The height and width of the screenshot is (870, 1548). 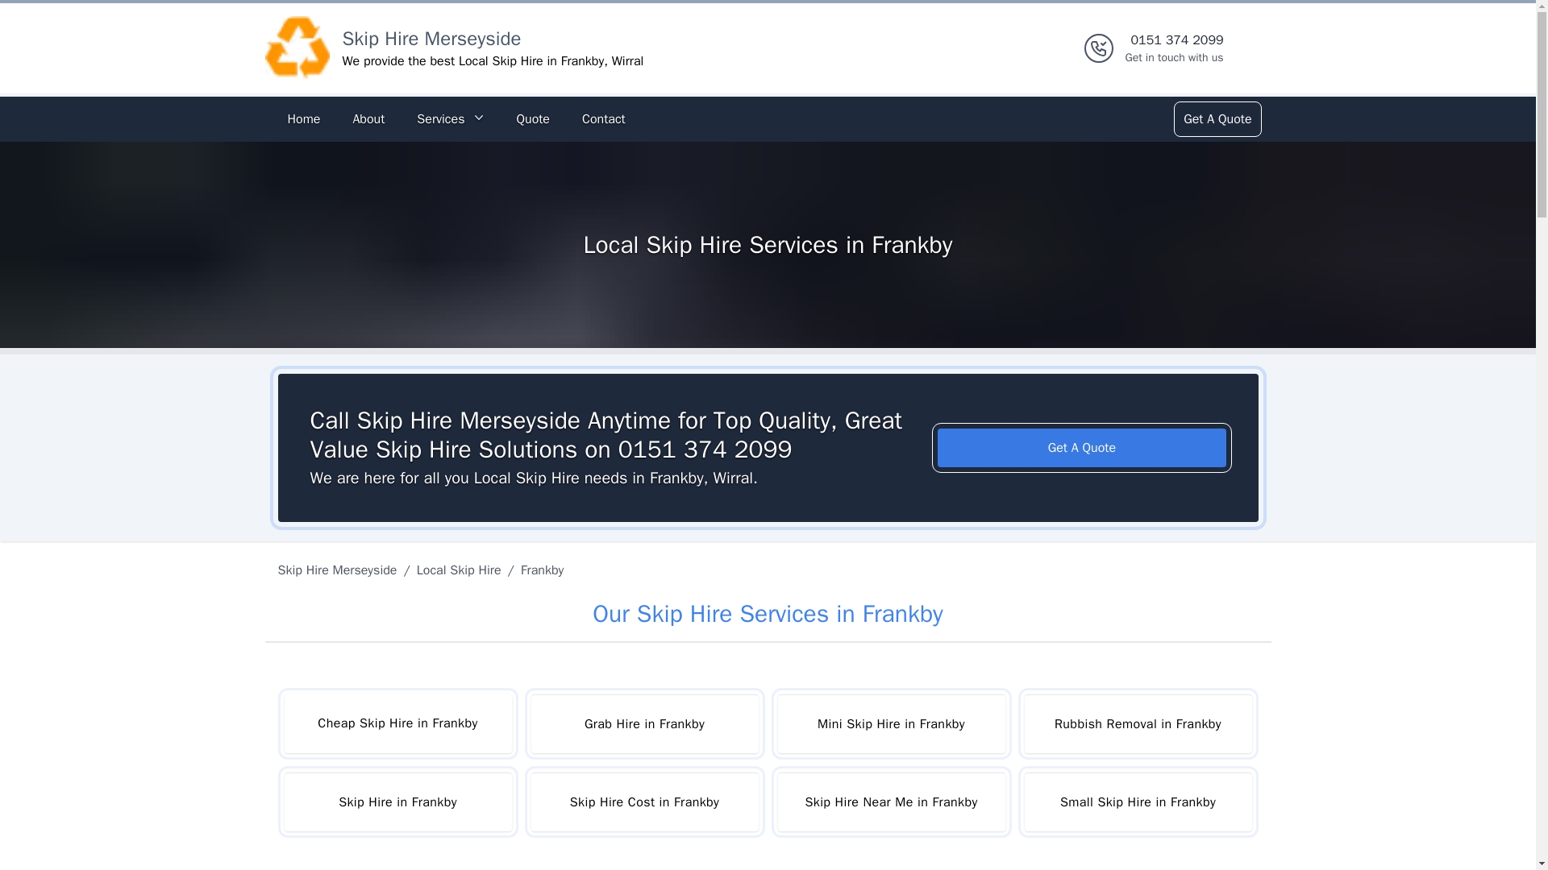 I want to click on Services, so click(x=450, y=119).